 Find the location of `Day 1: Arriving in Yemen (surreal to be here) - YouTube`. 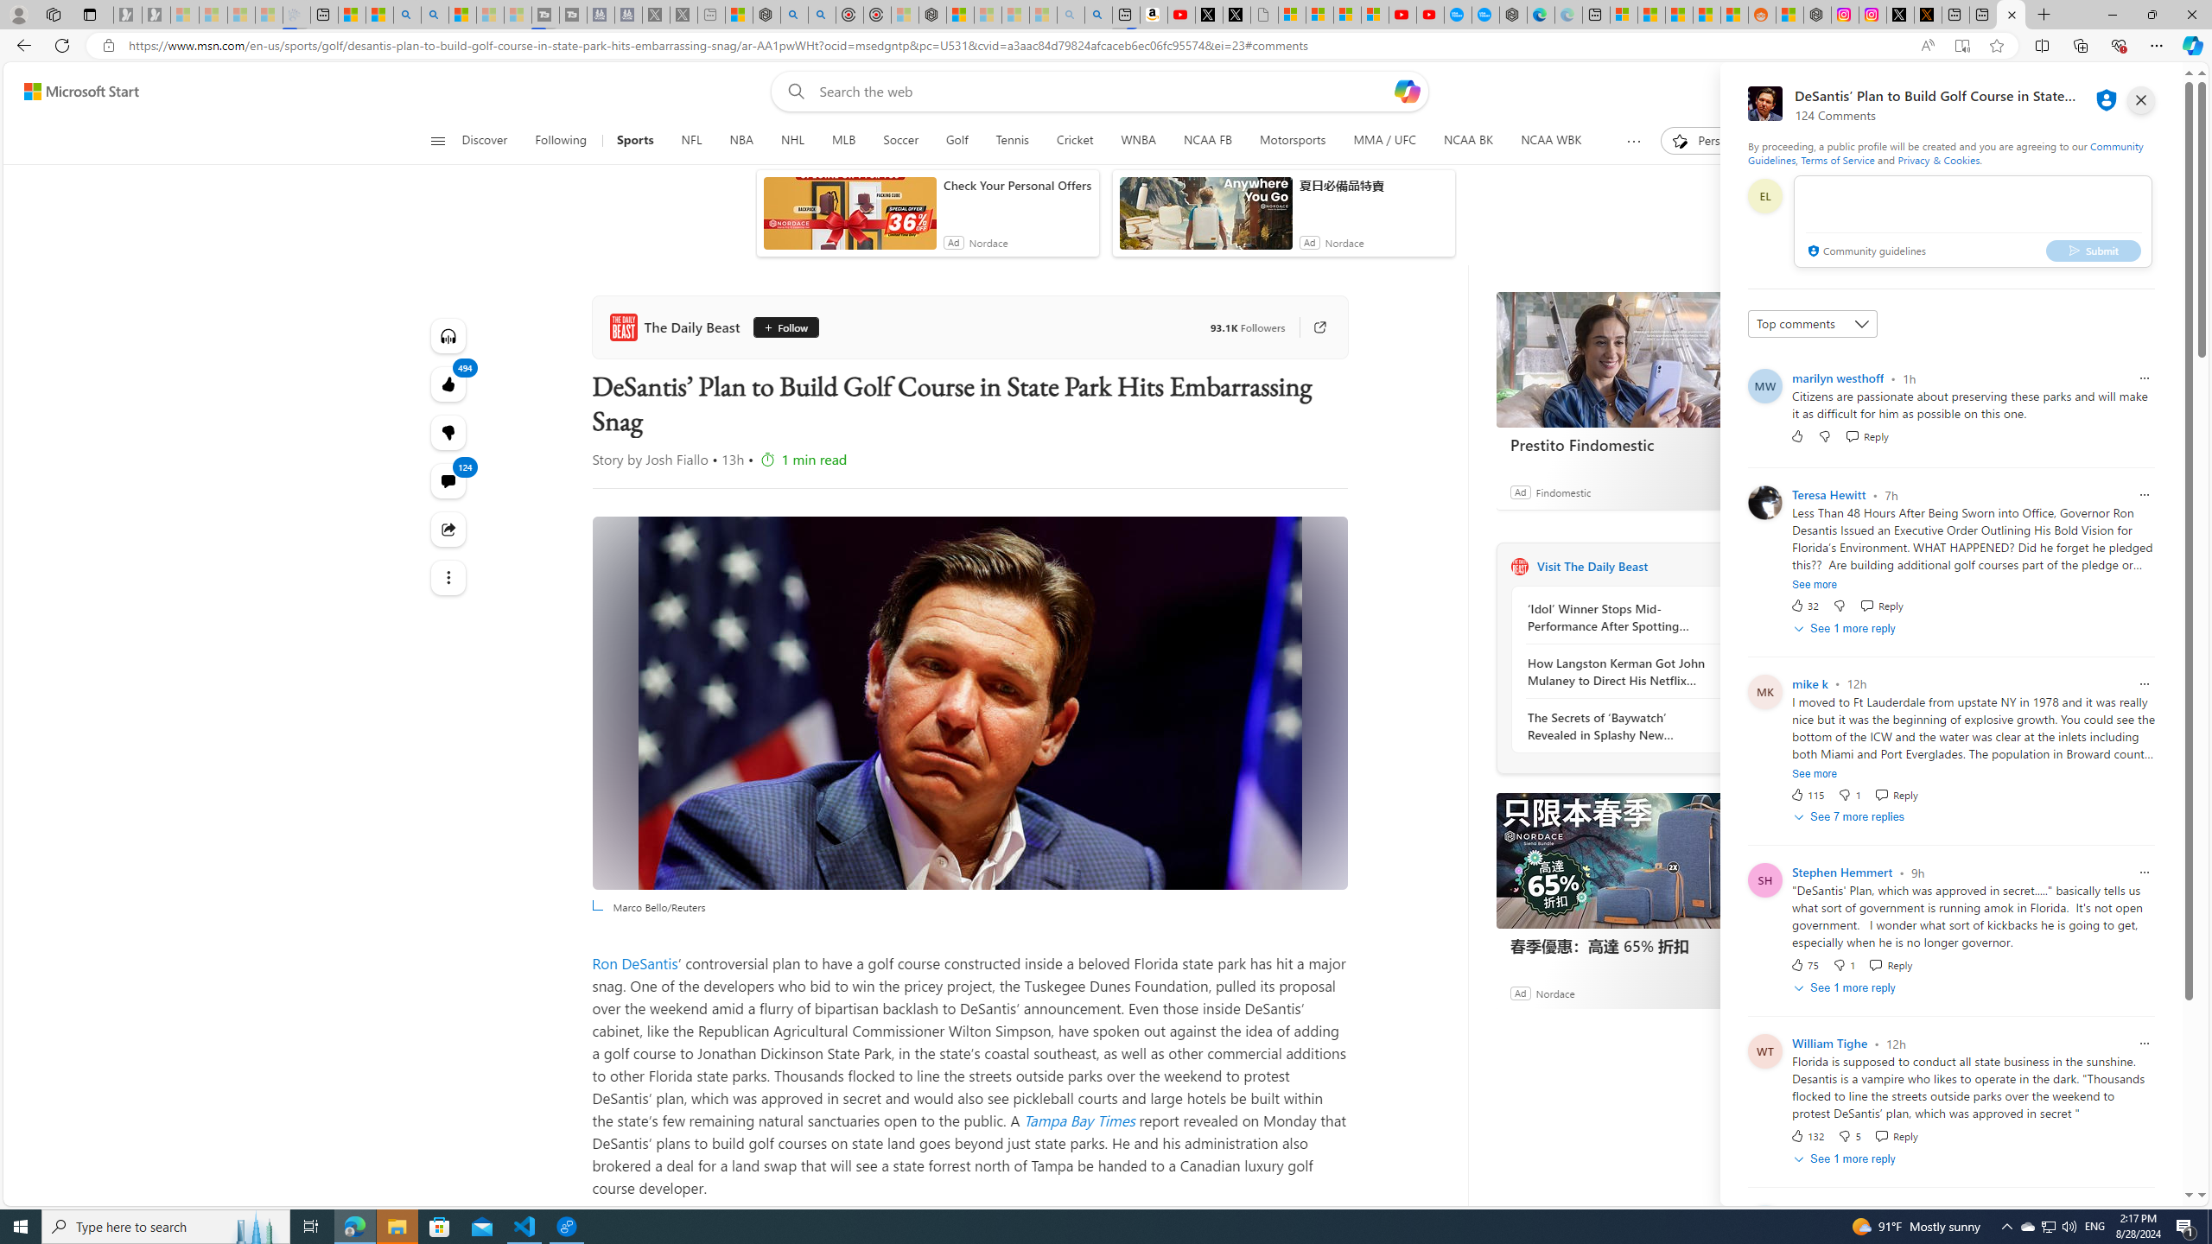

Day 1: Arriving in Yemen (surreal to be here) - YouTube is located at coordinates (1182, 15).